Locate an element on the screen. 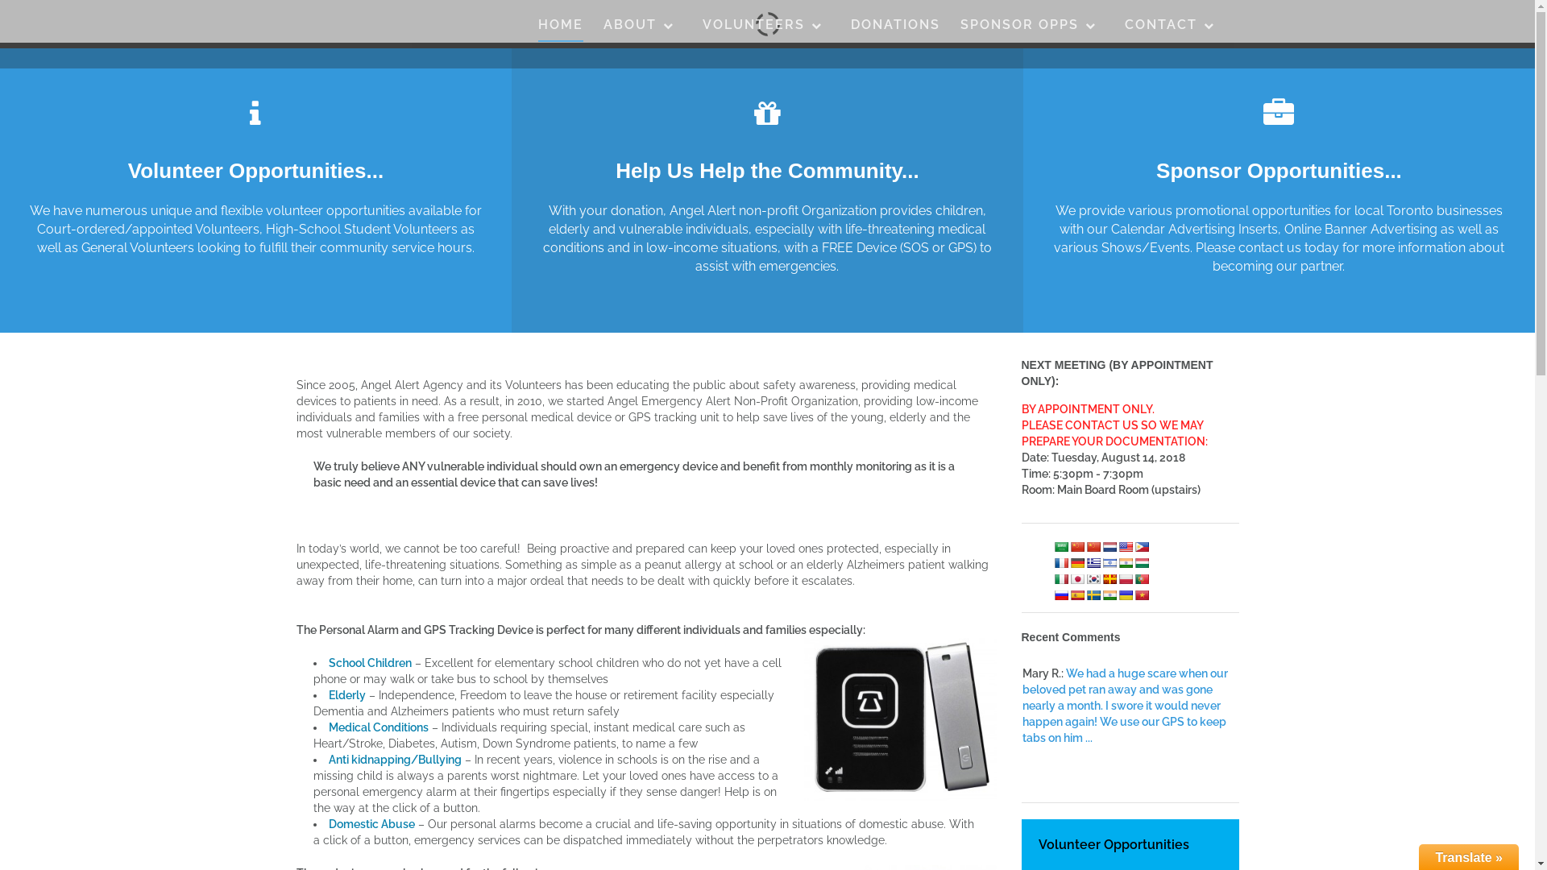 This screenshot has width=1547, height=870. HOME is located at coordinates (561, 29).